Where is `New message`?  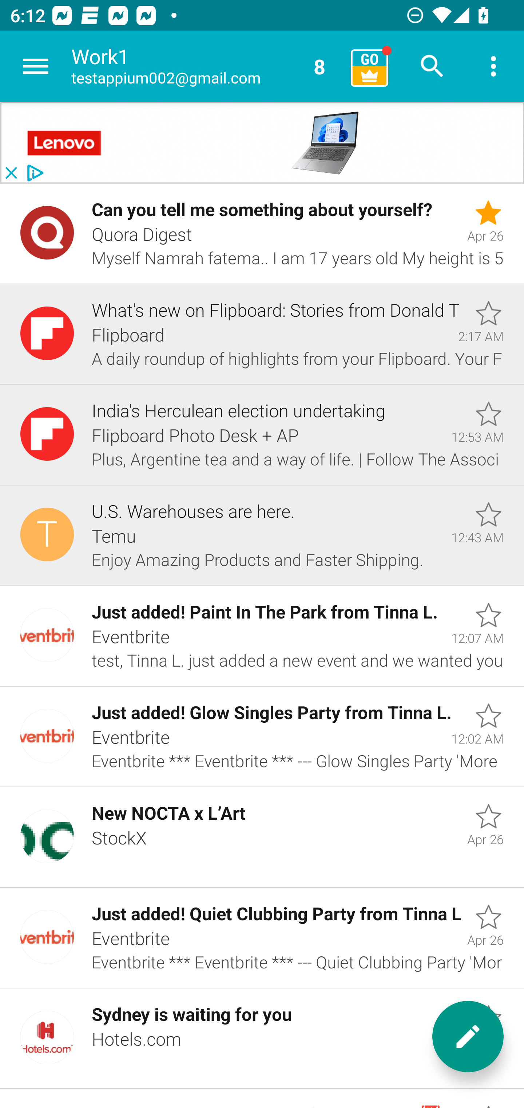 New message is located at coordinates (468, 1037).